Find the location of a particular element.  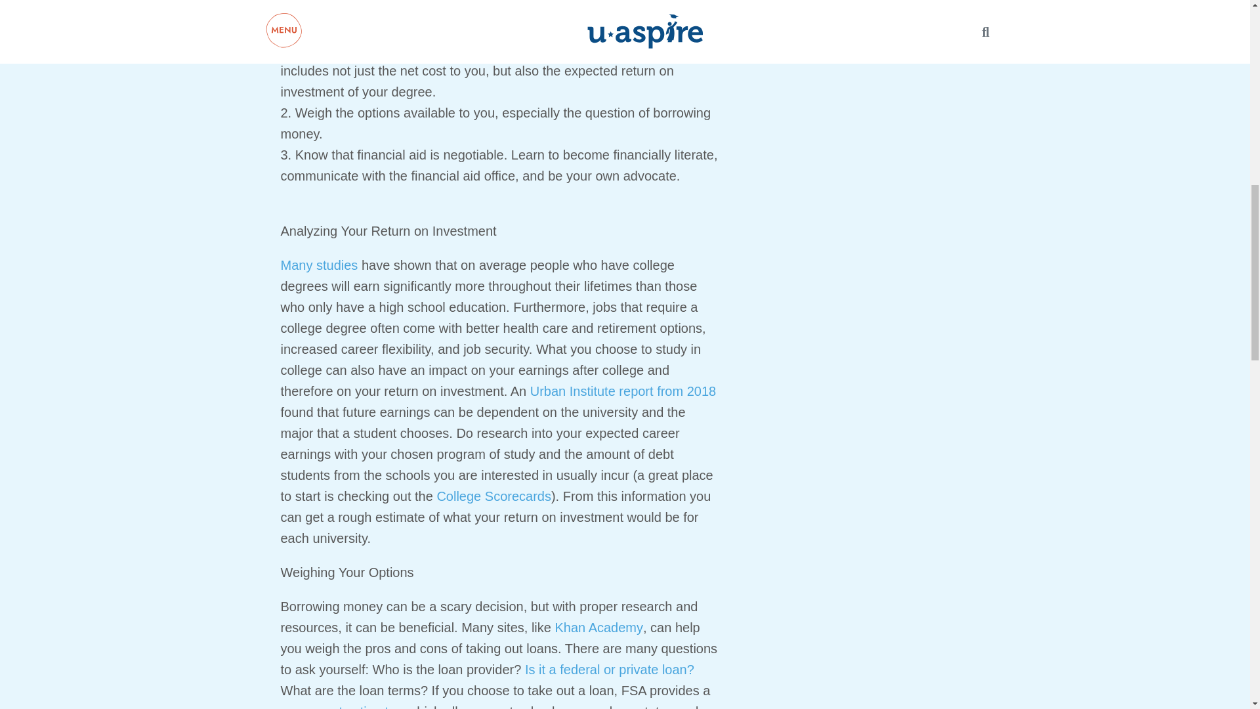

repayment estimator is located at coordinates (341, 706).